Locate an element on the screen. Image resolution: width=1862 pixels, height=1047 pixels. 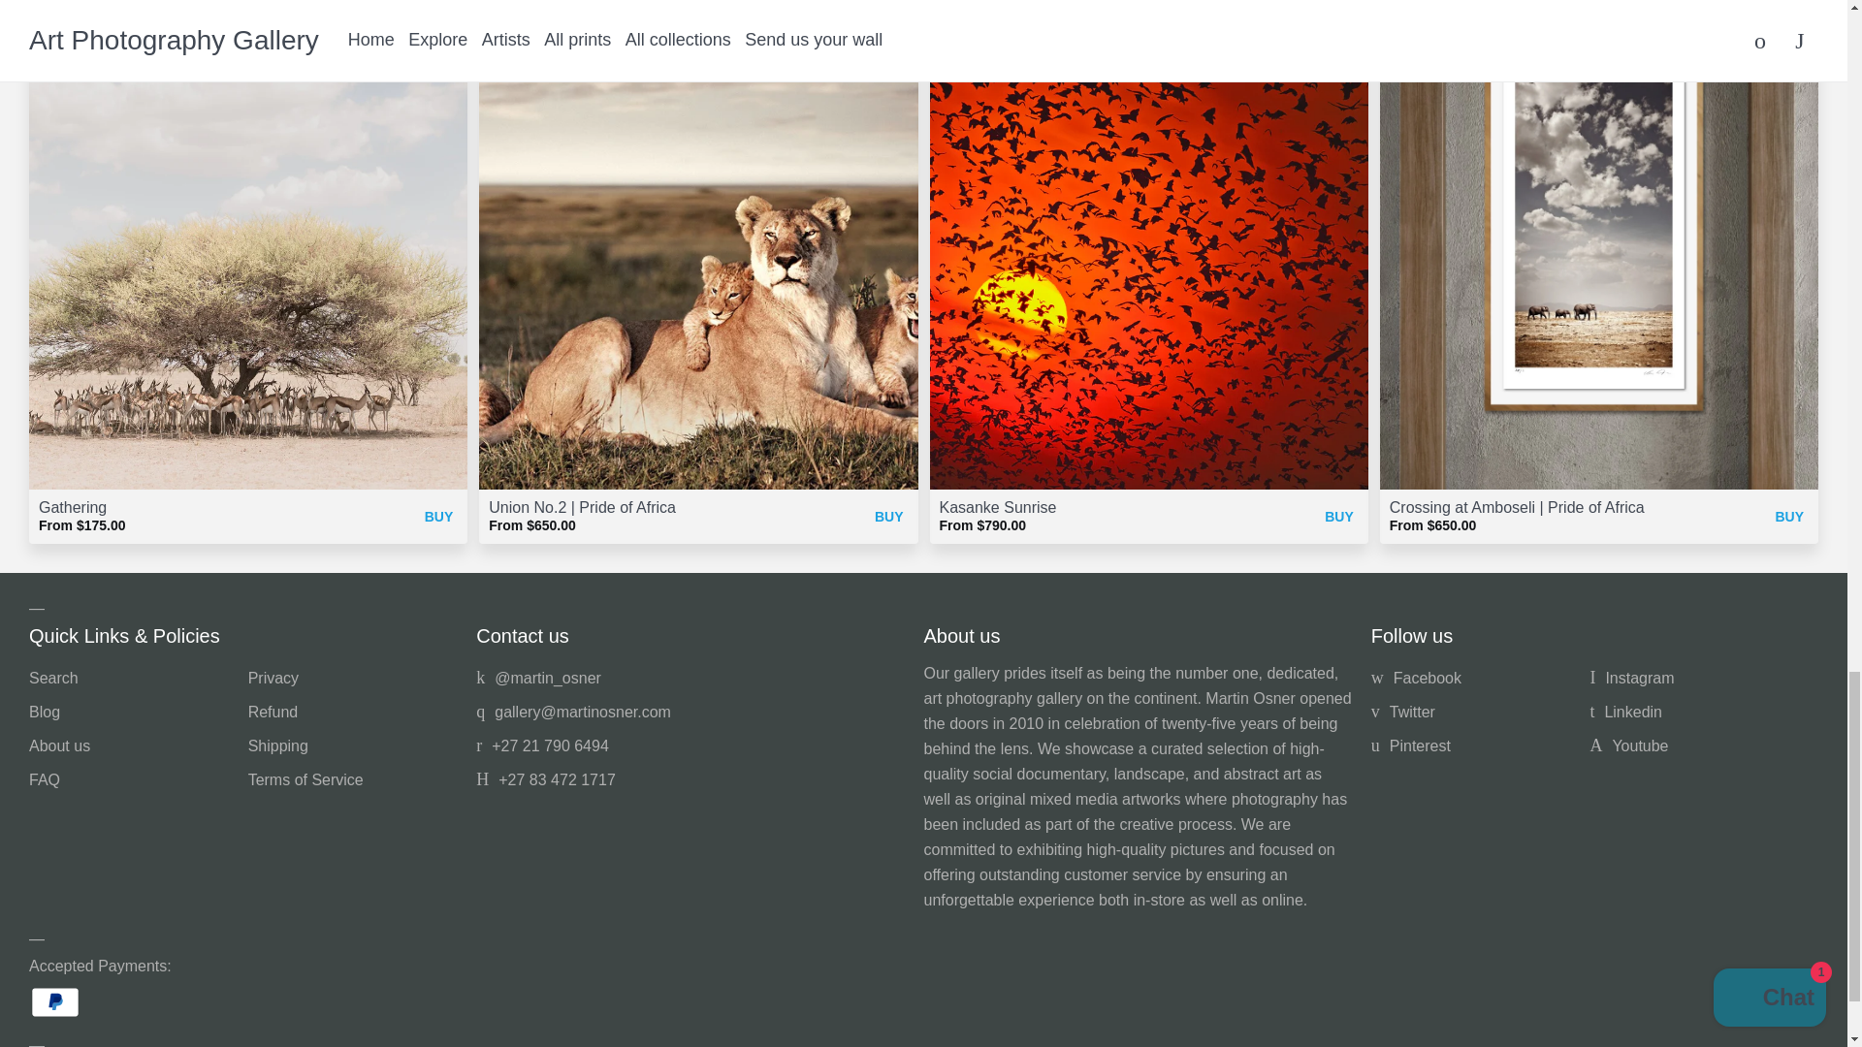
Art Photography Gallery on Youtube is located at coordinates (1629, 746).